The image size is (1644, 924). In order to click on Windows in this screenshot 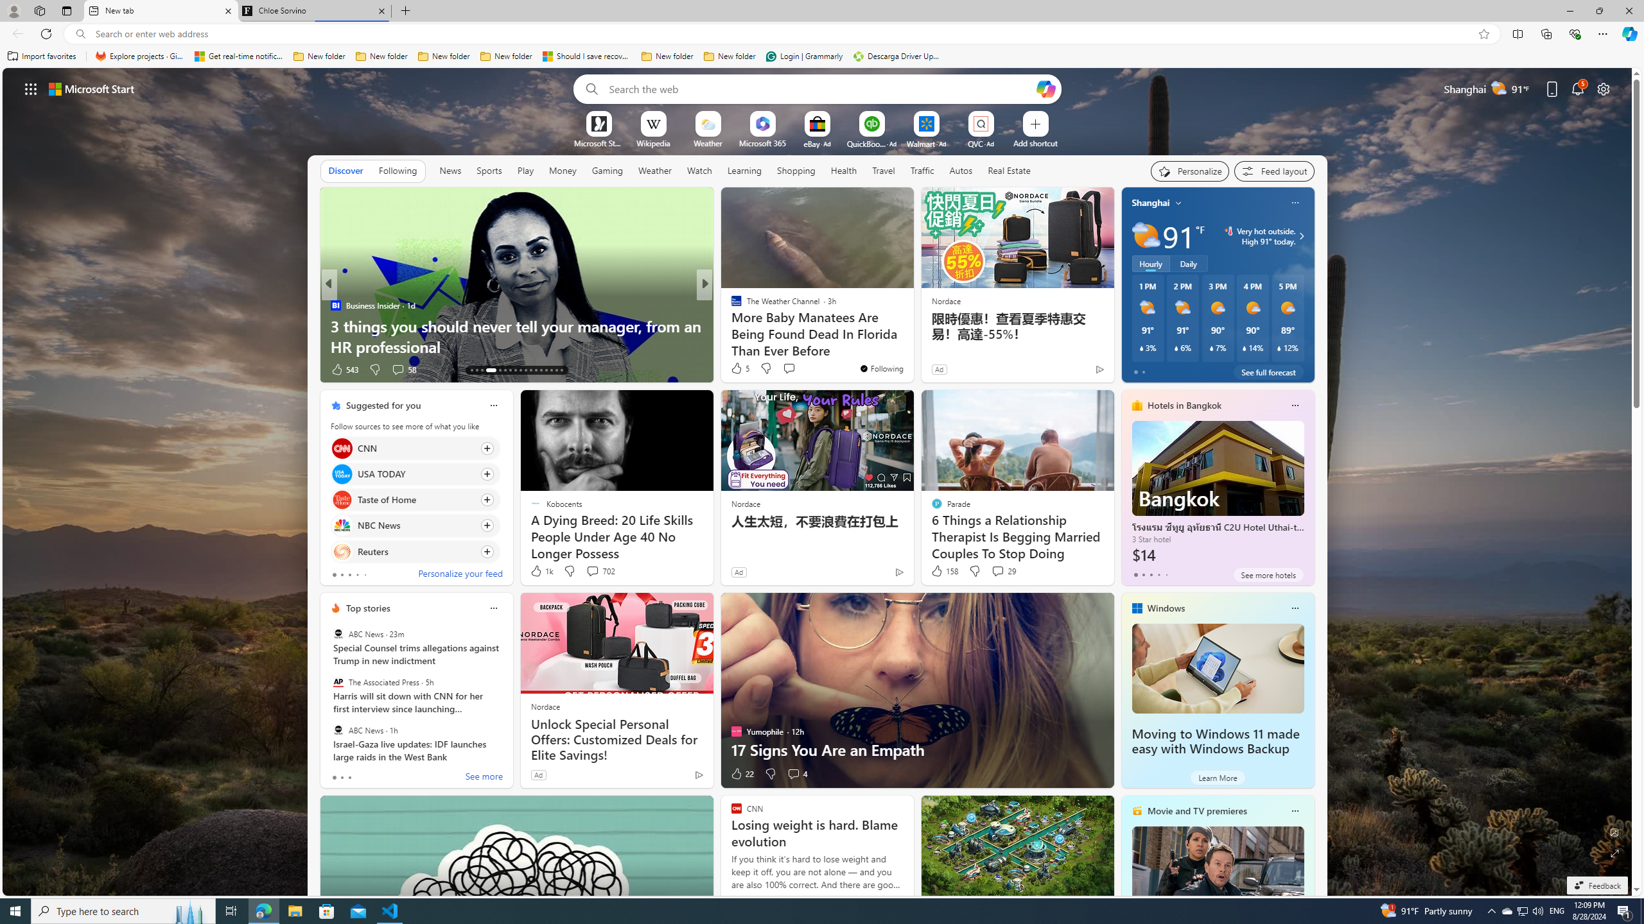, I will do `click(1166, 608)`.